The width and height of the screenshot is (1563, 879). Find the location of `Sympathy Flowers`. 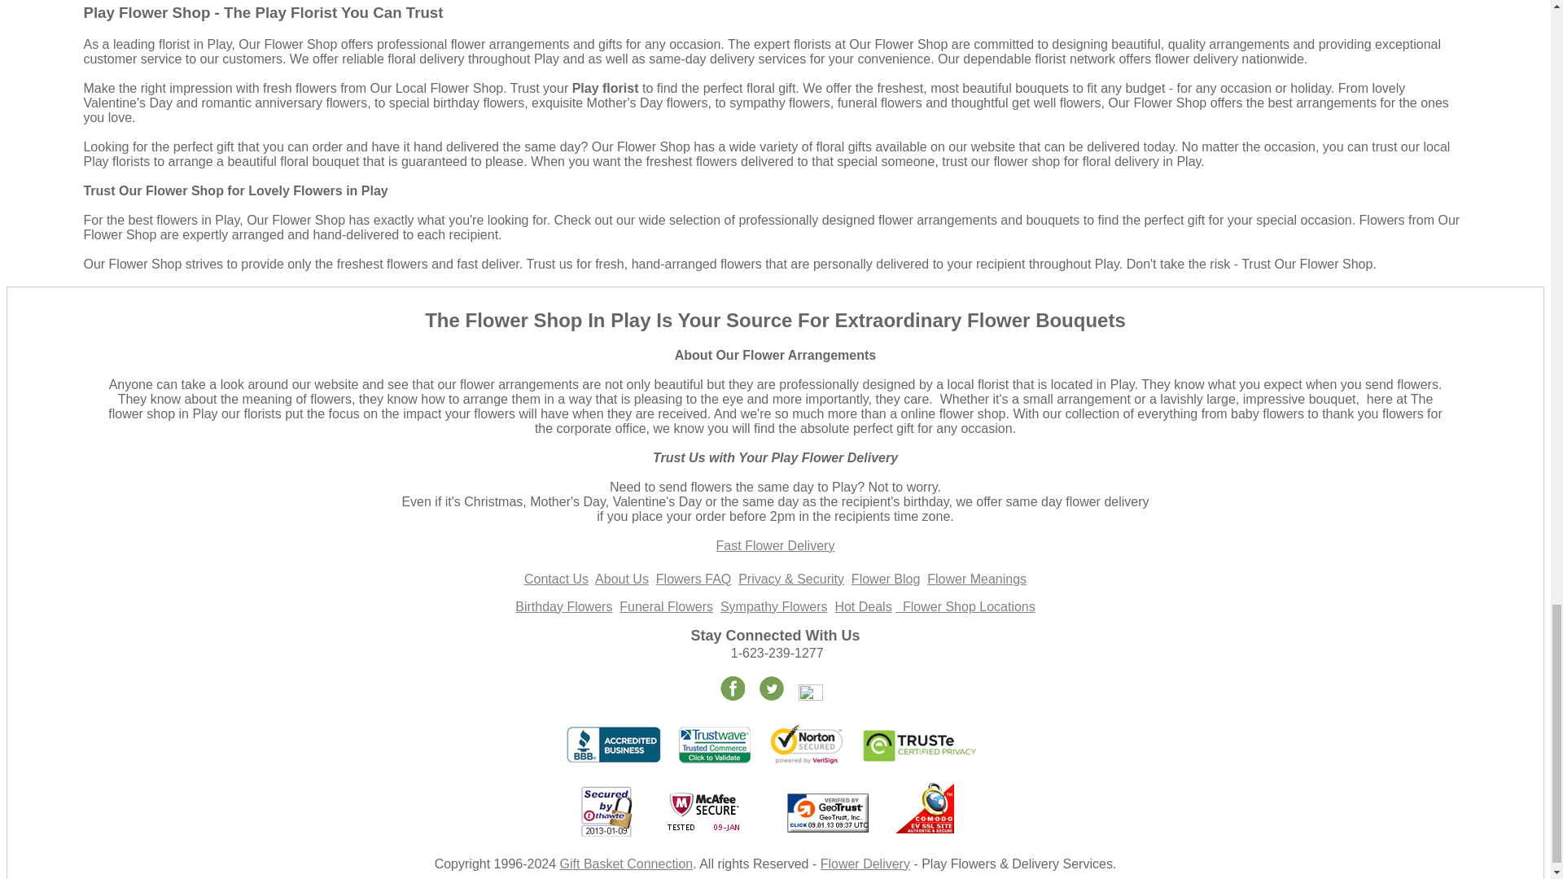

Sympathy Flowers is located at coordinates (774, 606).